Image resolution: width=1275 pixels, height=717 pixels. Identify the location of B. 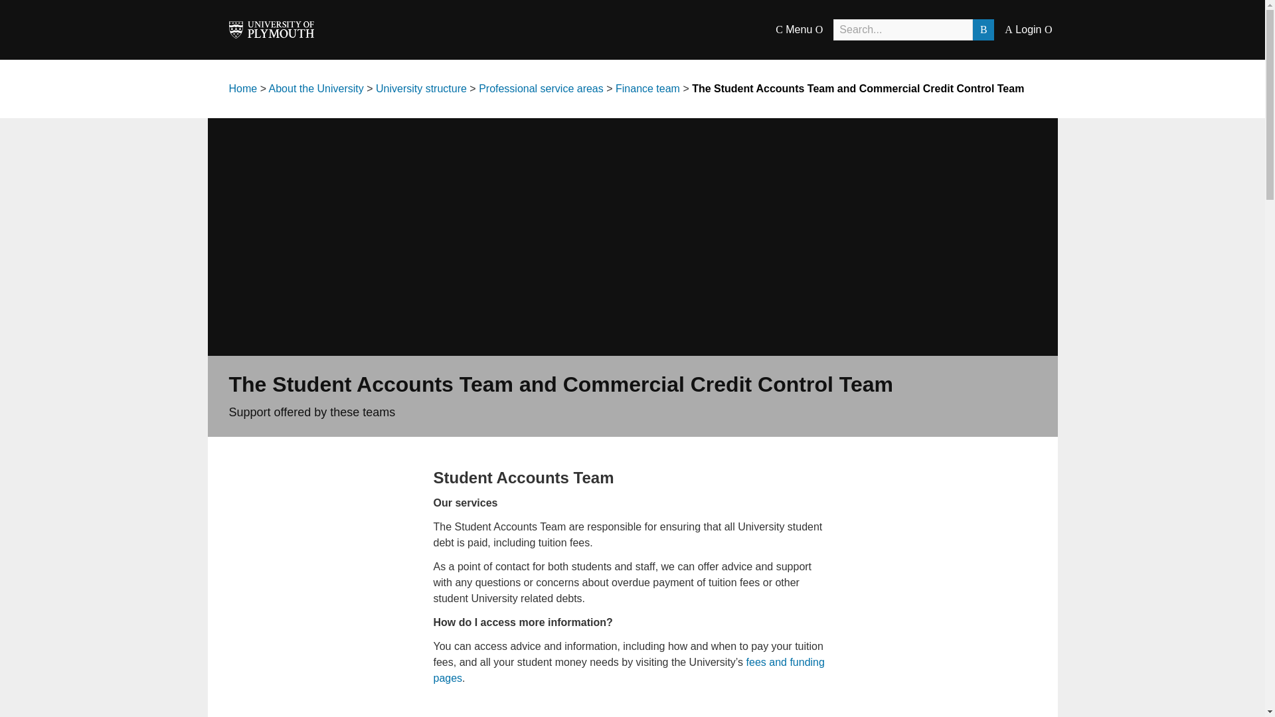
(983, 29).